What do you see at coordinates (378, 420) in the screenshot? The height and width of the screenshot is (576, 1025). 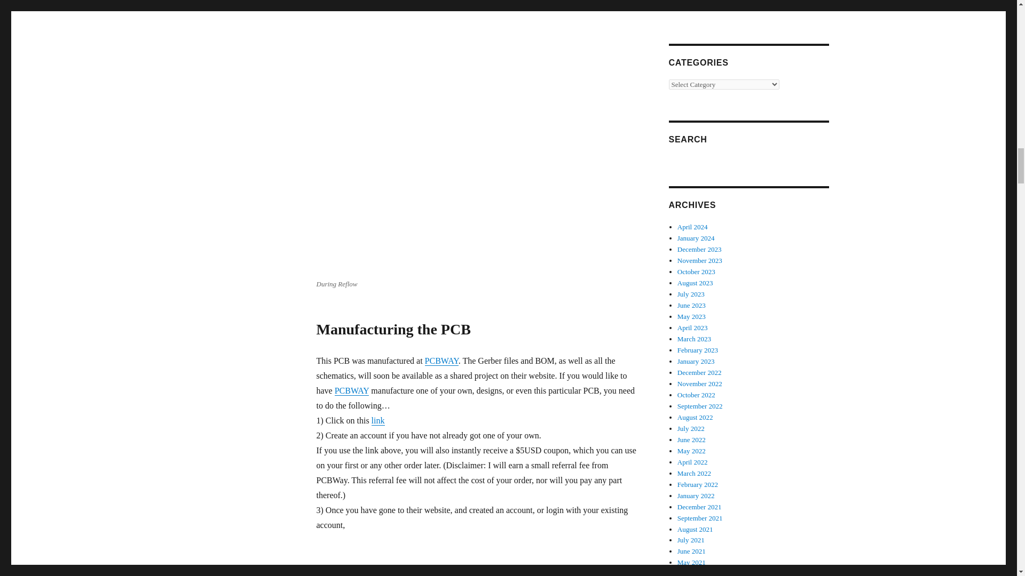 I see `link` at bounding box center [378, 420].